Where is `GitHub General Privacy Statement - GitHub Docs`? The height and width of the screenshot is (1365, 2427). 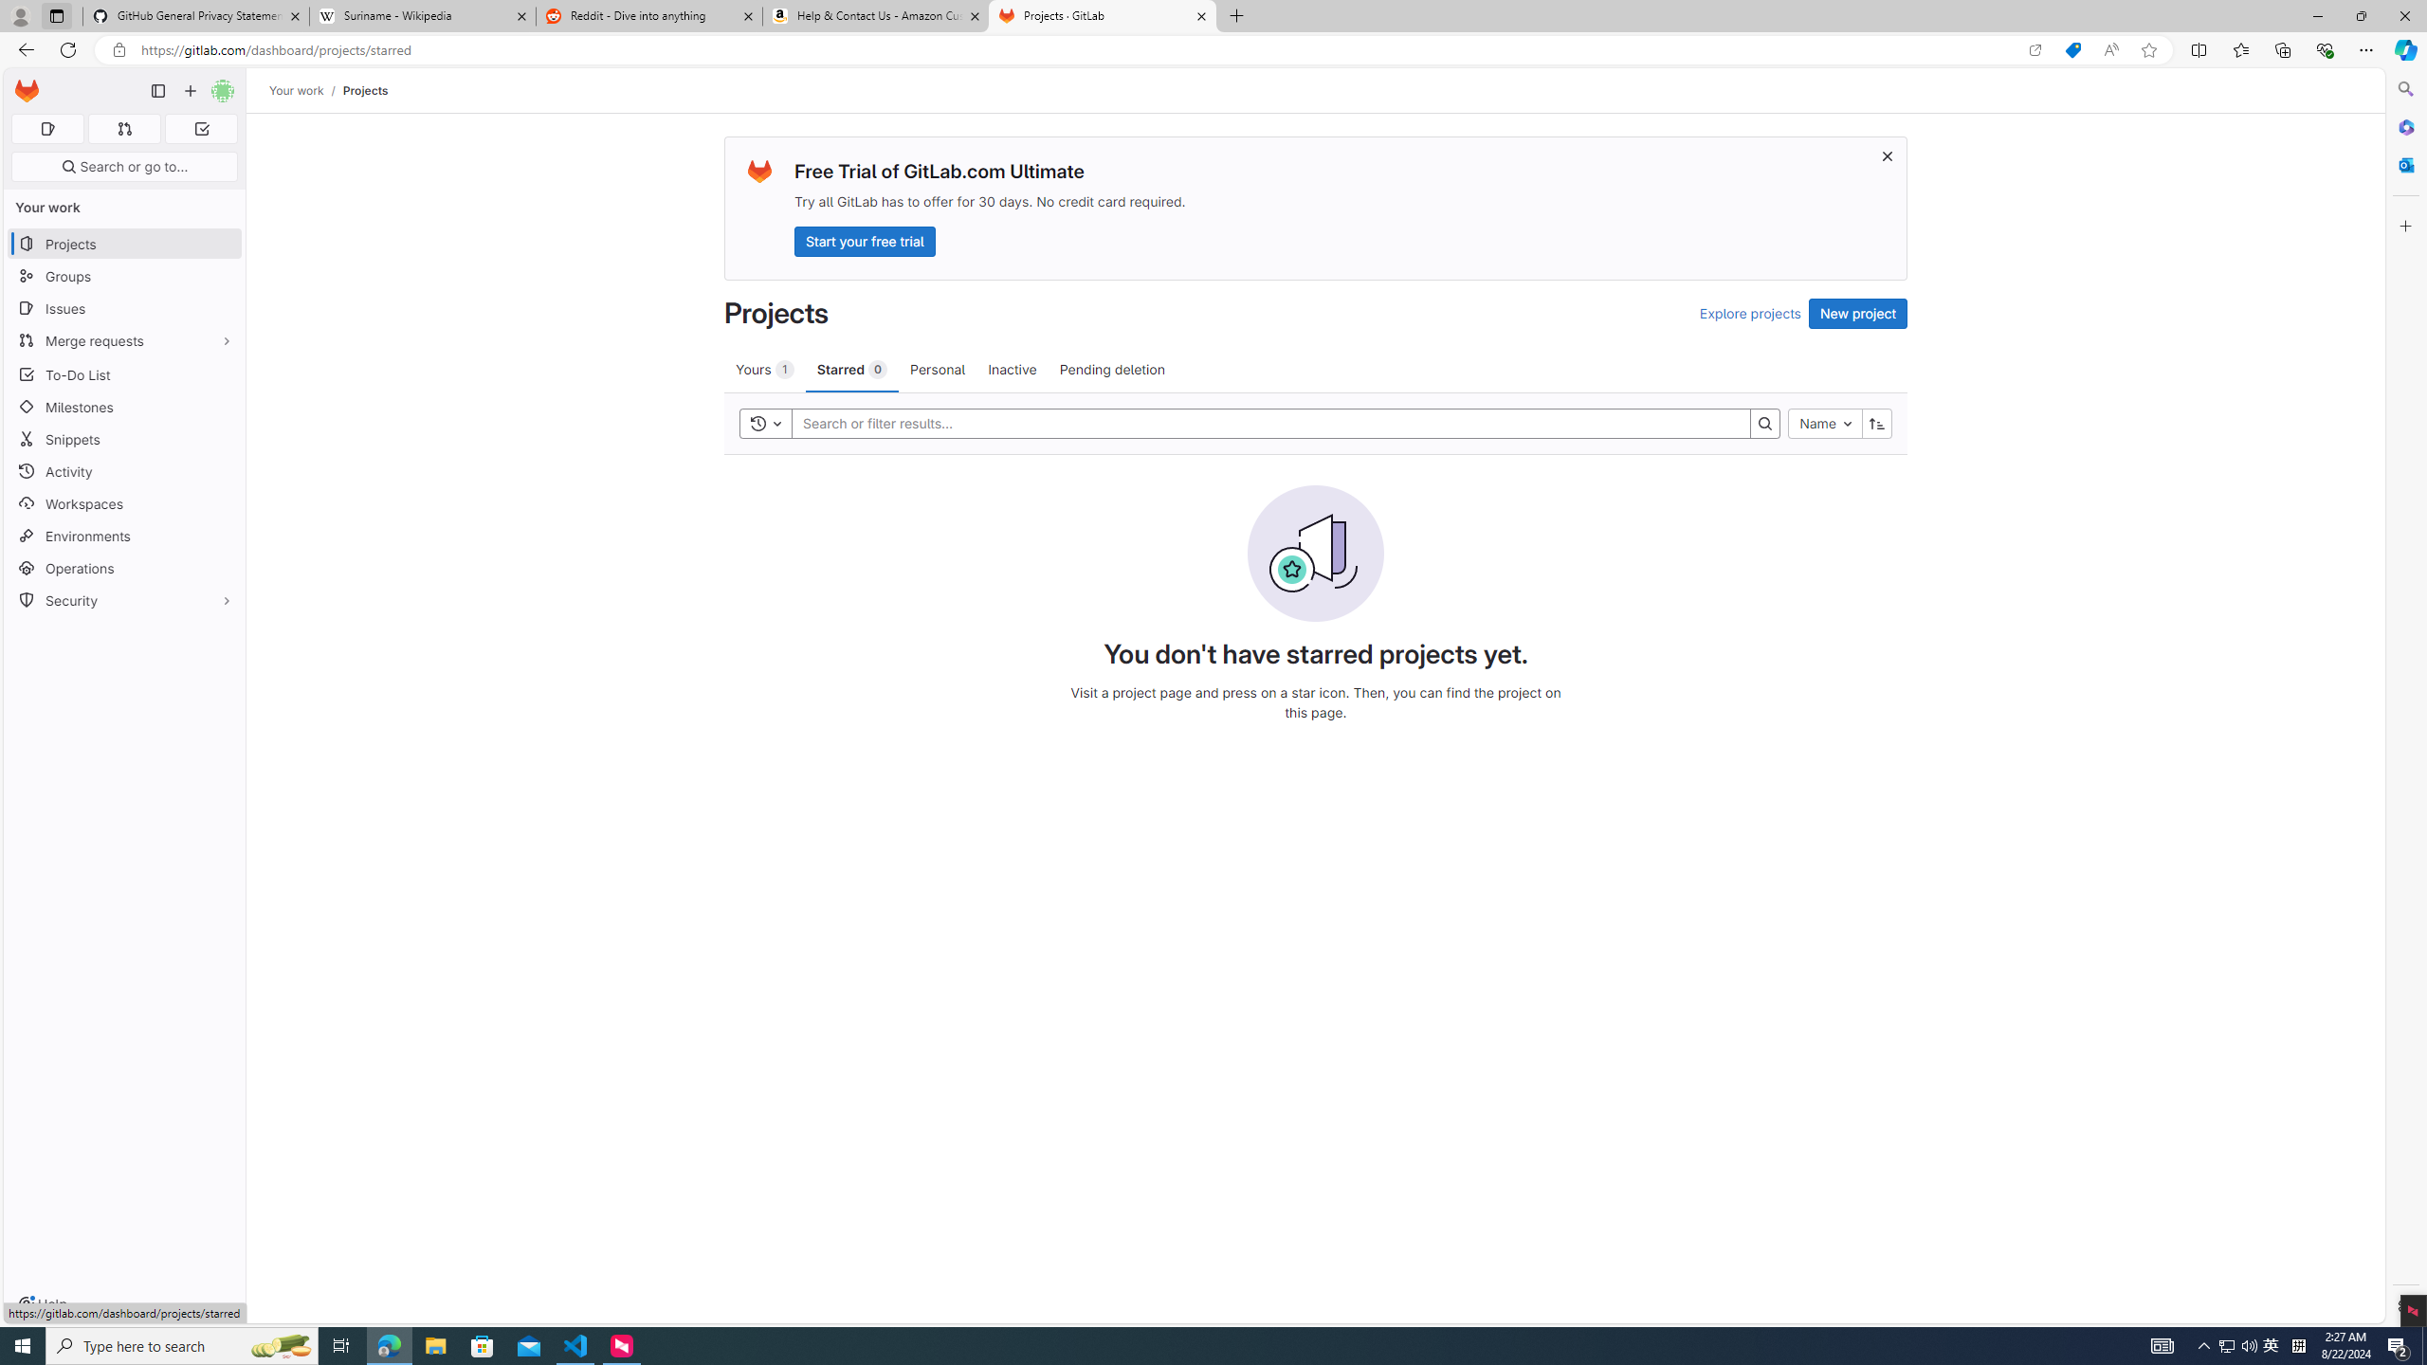
GitHub General Privacy Statement - GitHub Docs is located at coordinates (196, 16).